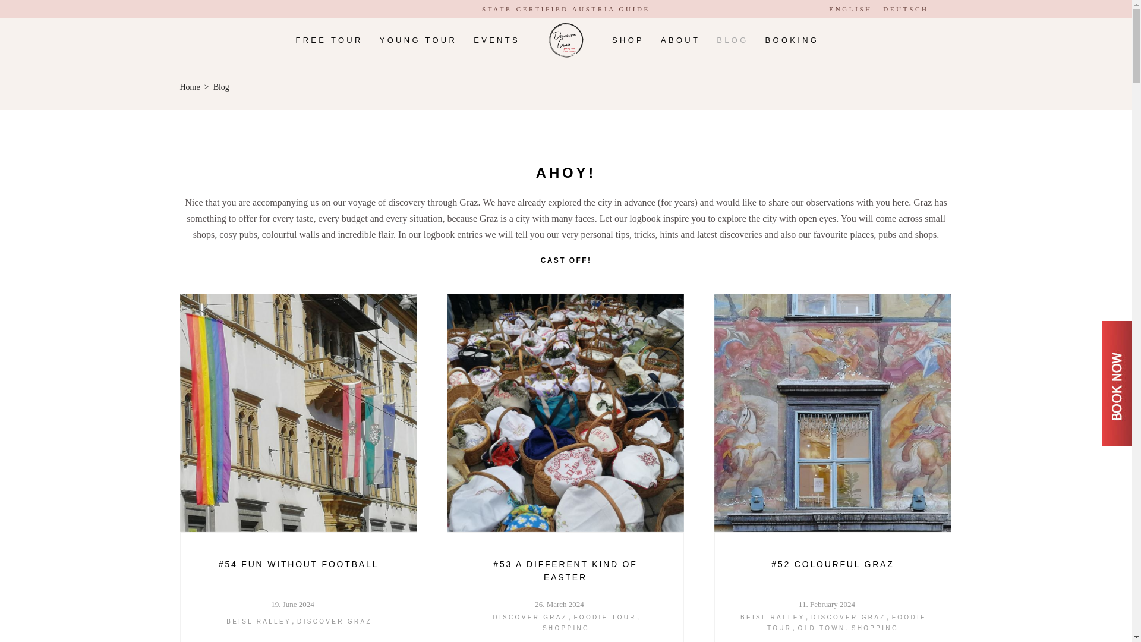 The width and height of the screenshot is (1141, 642). Describe the element at coordinates (680, 40) in the screenshot. I see `ABOUT` at that location.